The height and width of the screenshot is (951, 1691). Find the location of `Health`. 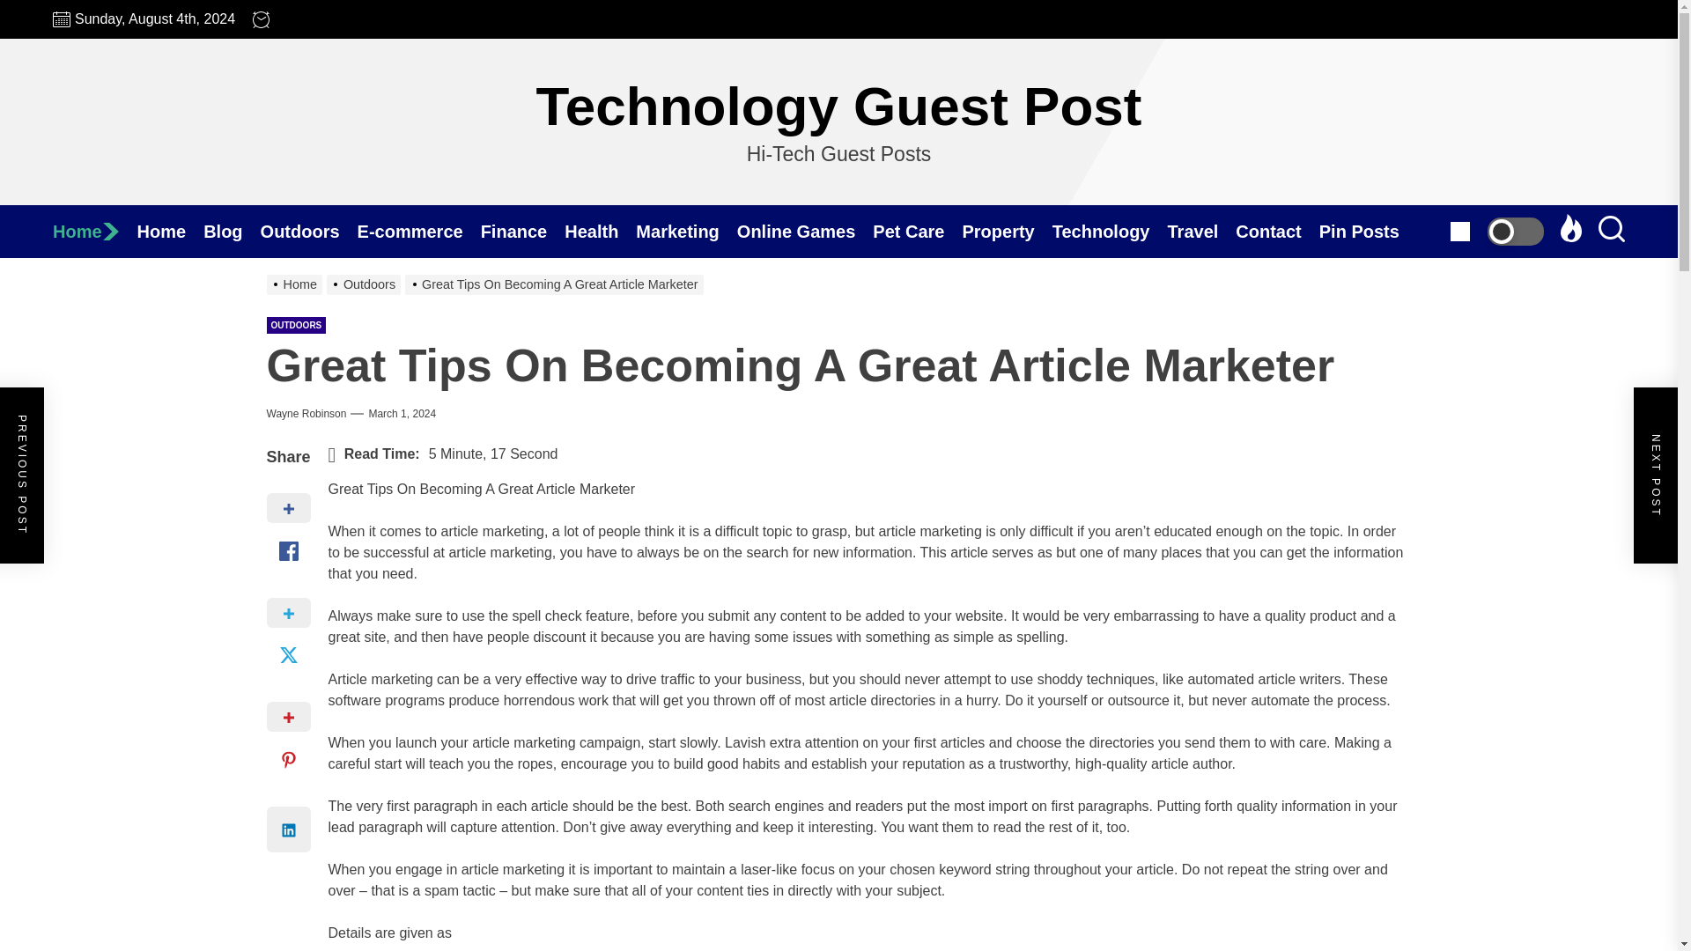

Health is located at coordinates (600, 231).